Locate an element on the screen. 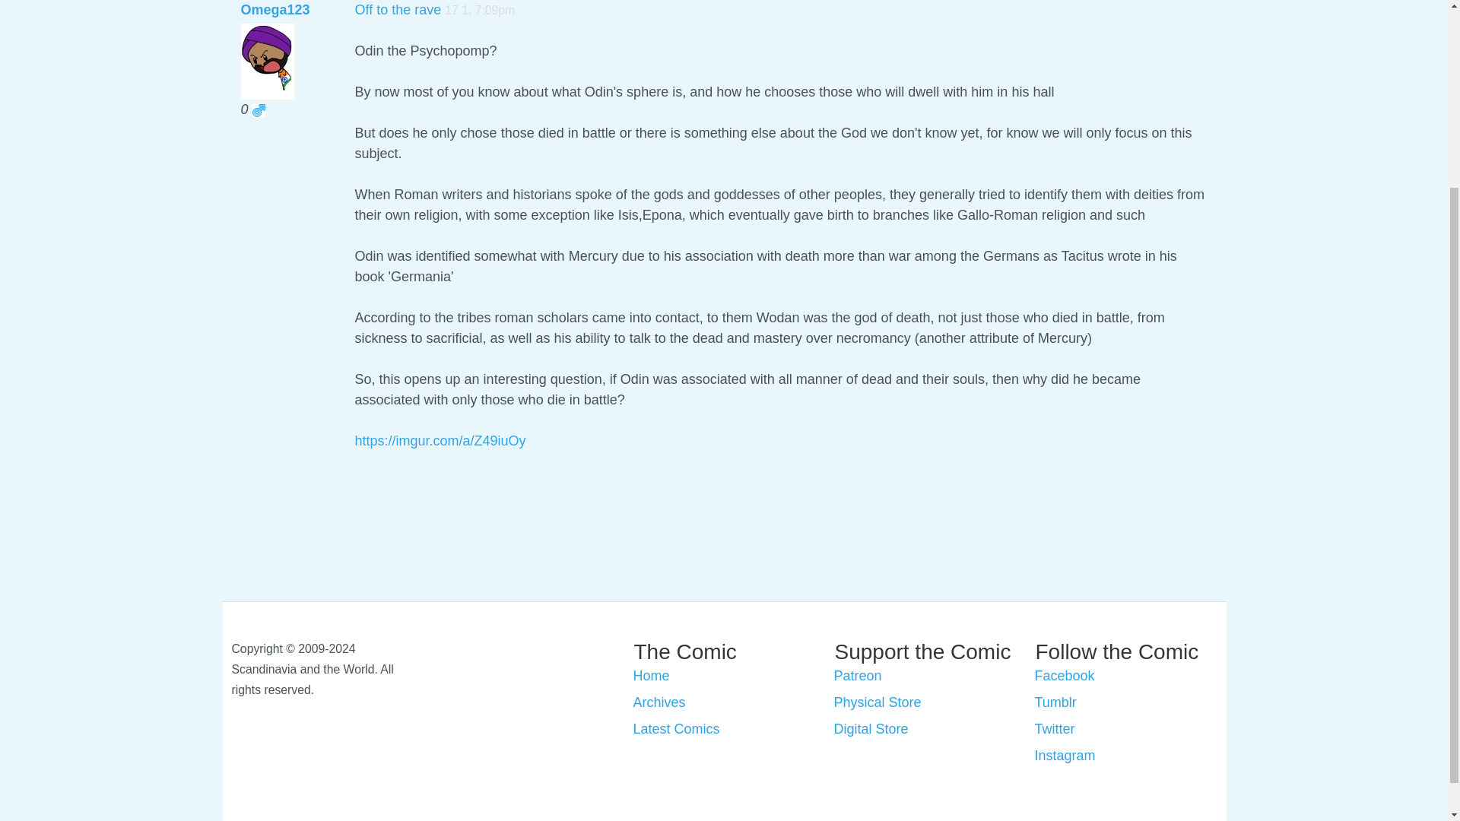 The height and width of the screenshot is (821, 1460). Omega123 is located at coordinates (275, 9).